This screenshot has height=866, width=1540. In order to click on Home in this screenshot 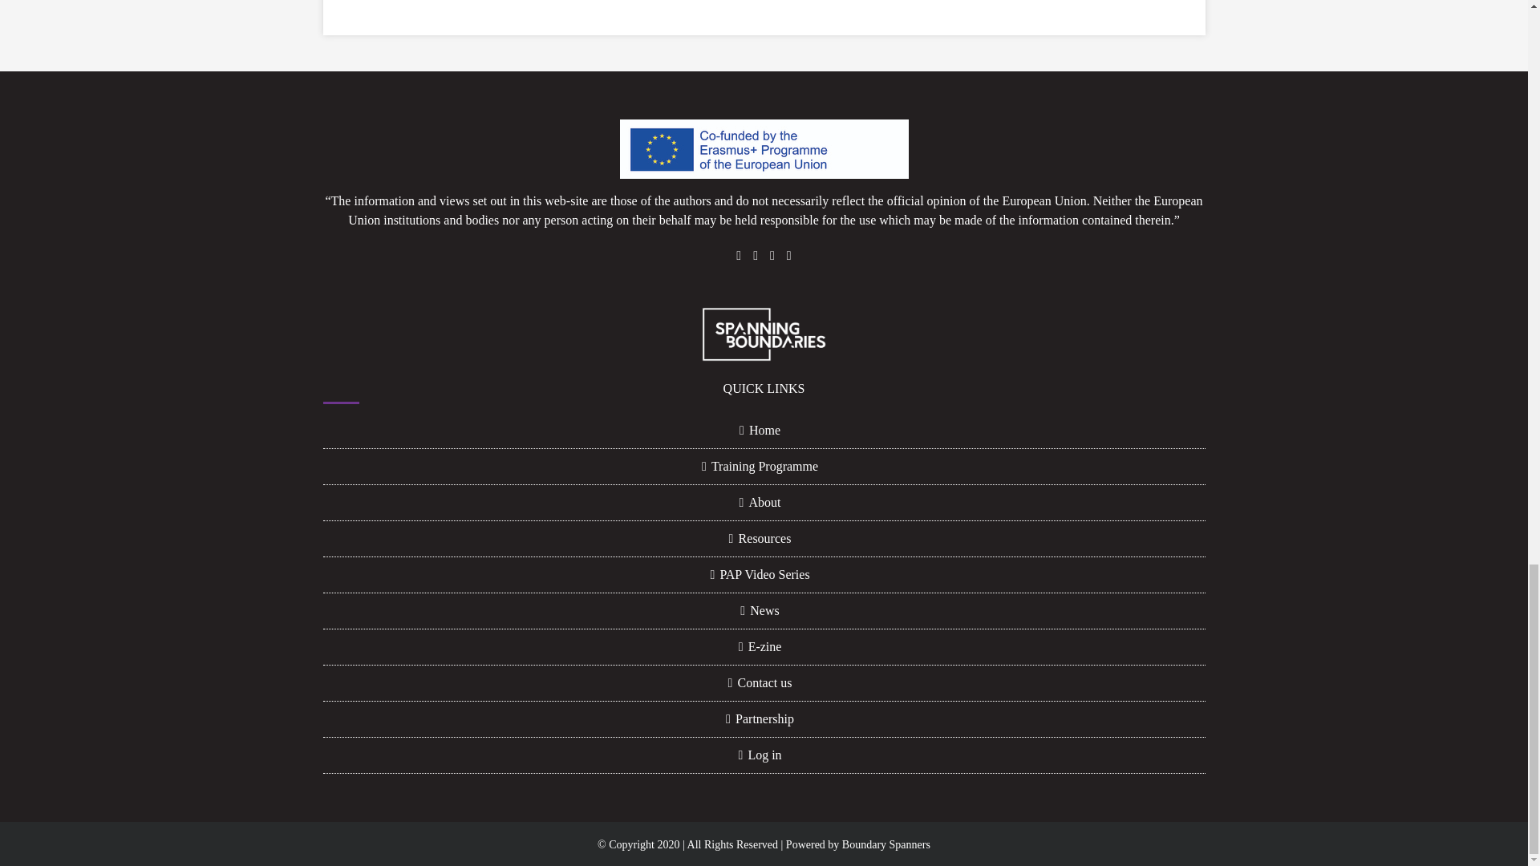, I will do `click(764, 430)`.